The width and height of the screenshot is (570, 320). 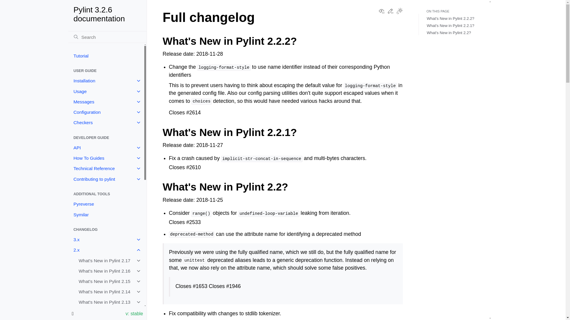 I want to click on Pylint 3.2.6 documentation, so click(x=107, y=14).